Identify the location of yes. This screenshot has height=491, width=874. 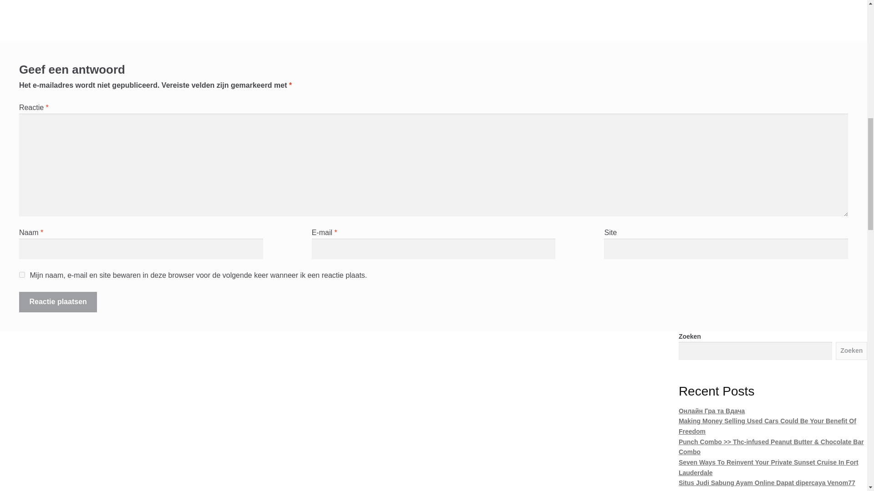
(22, 275).